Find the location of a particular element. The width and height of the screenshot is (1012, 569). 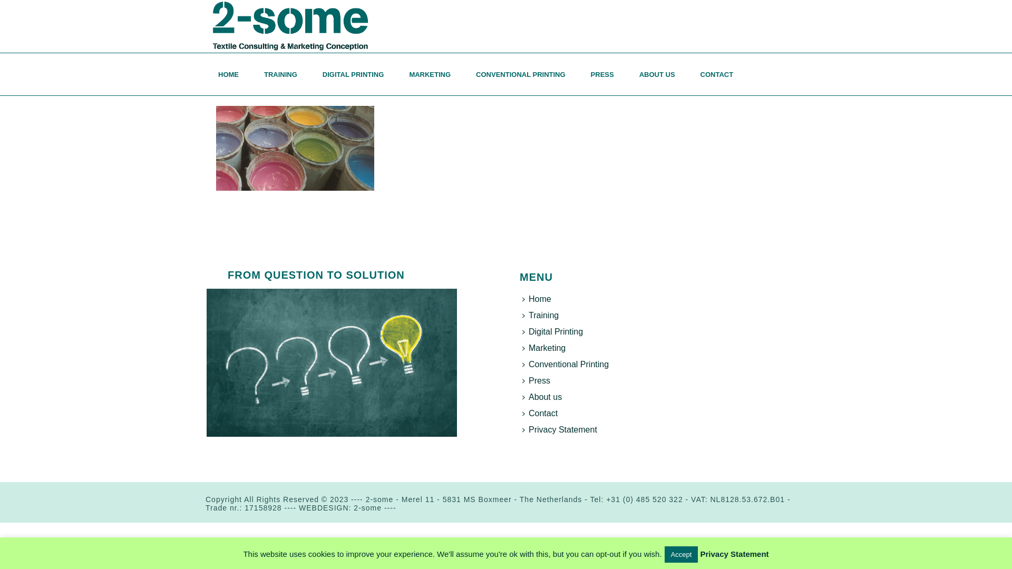

CONVENTIONAL PRINTING is located at coordinates (521, 75).